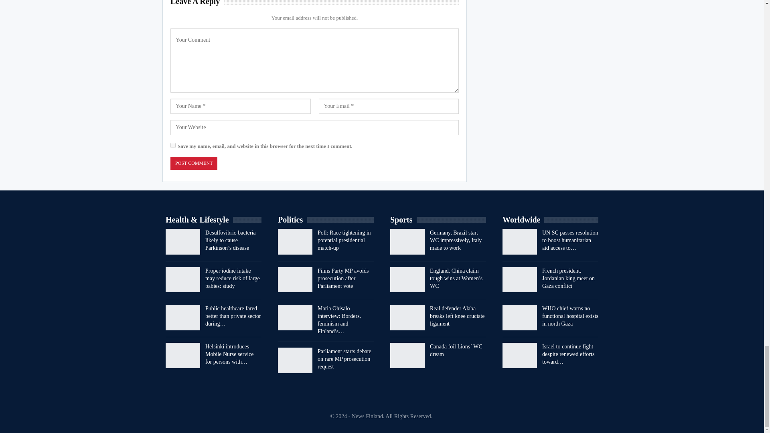 Image resolution: width=770 pixels, height=433 pixels. I want to click on Post Comment, so click(193, 163).